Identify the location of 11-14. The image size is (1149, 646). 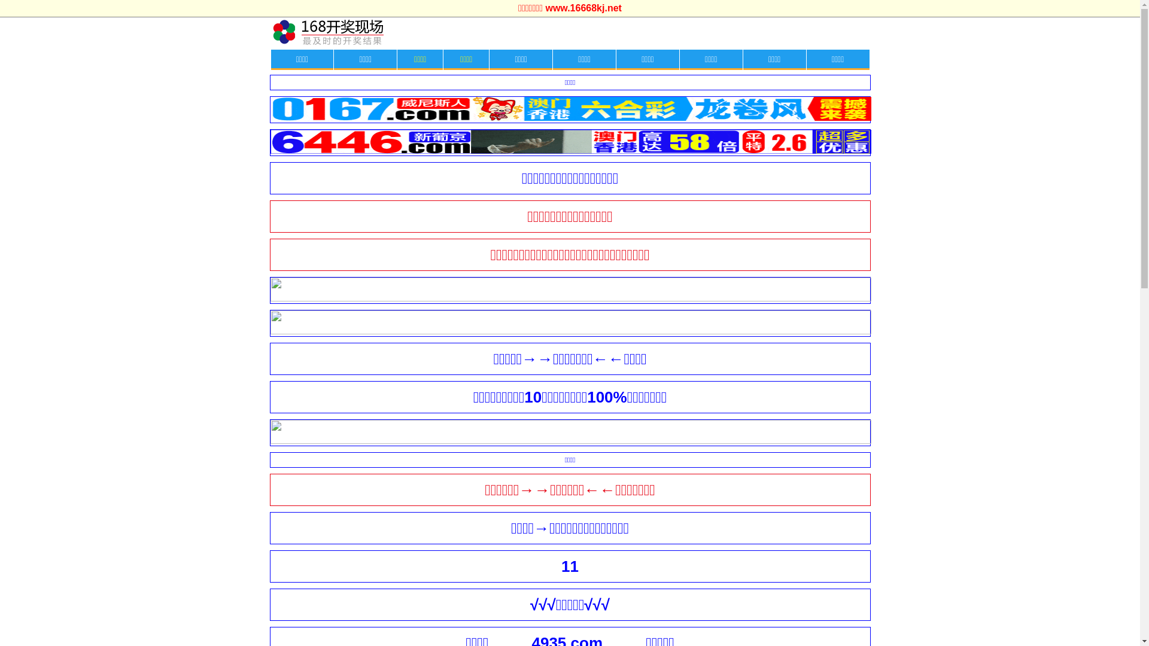
(571, 151).